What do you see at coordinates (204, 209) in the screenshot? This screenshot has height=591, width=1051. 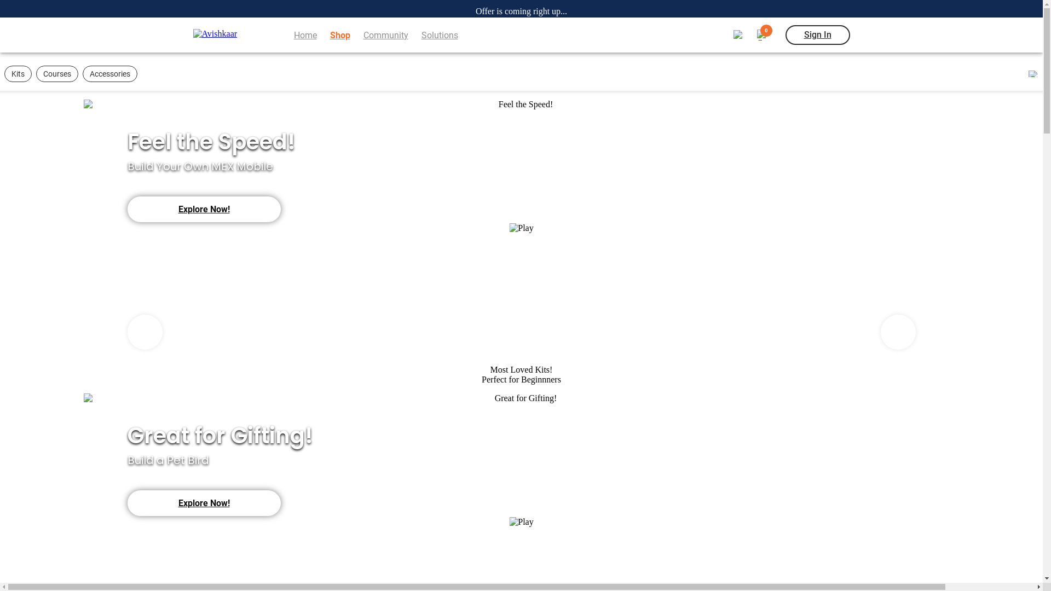 I see `Explore Now!` at bounding box center [204, 209].